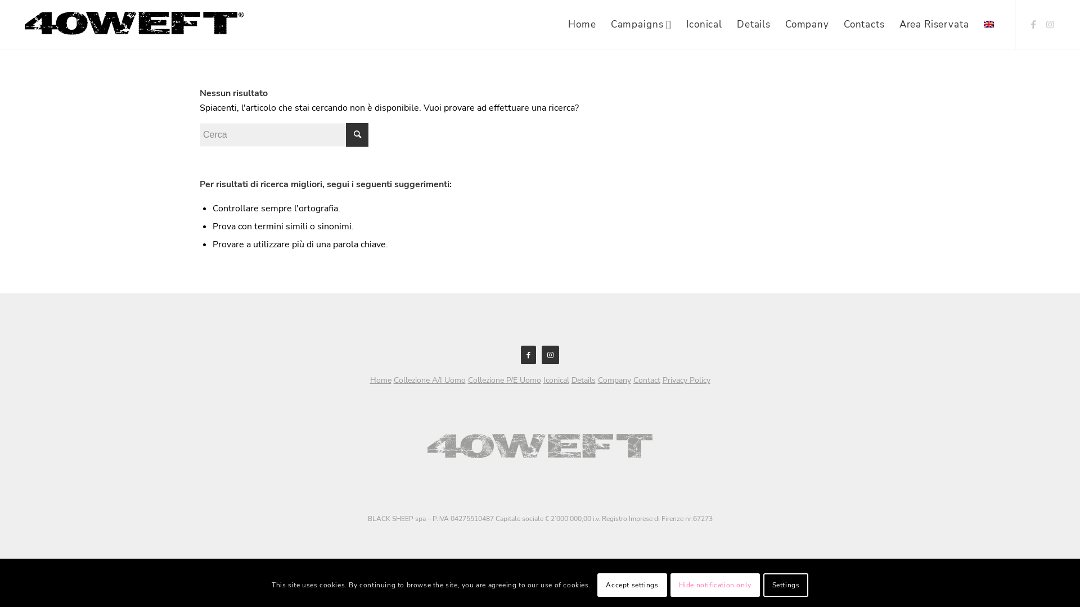 The width and height of the screenshot is (1080, 607). I want to click on Details, so click(754, 25).